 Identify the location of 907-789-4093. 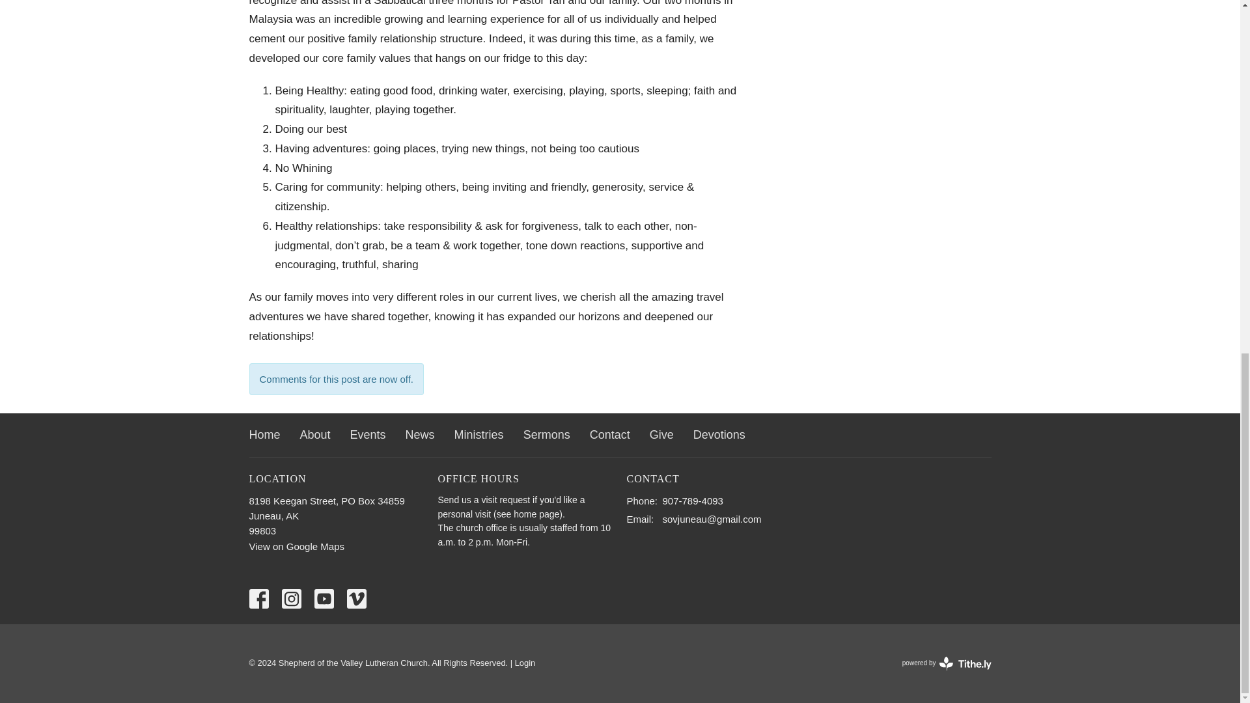
(693, 501).